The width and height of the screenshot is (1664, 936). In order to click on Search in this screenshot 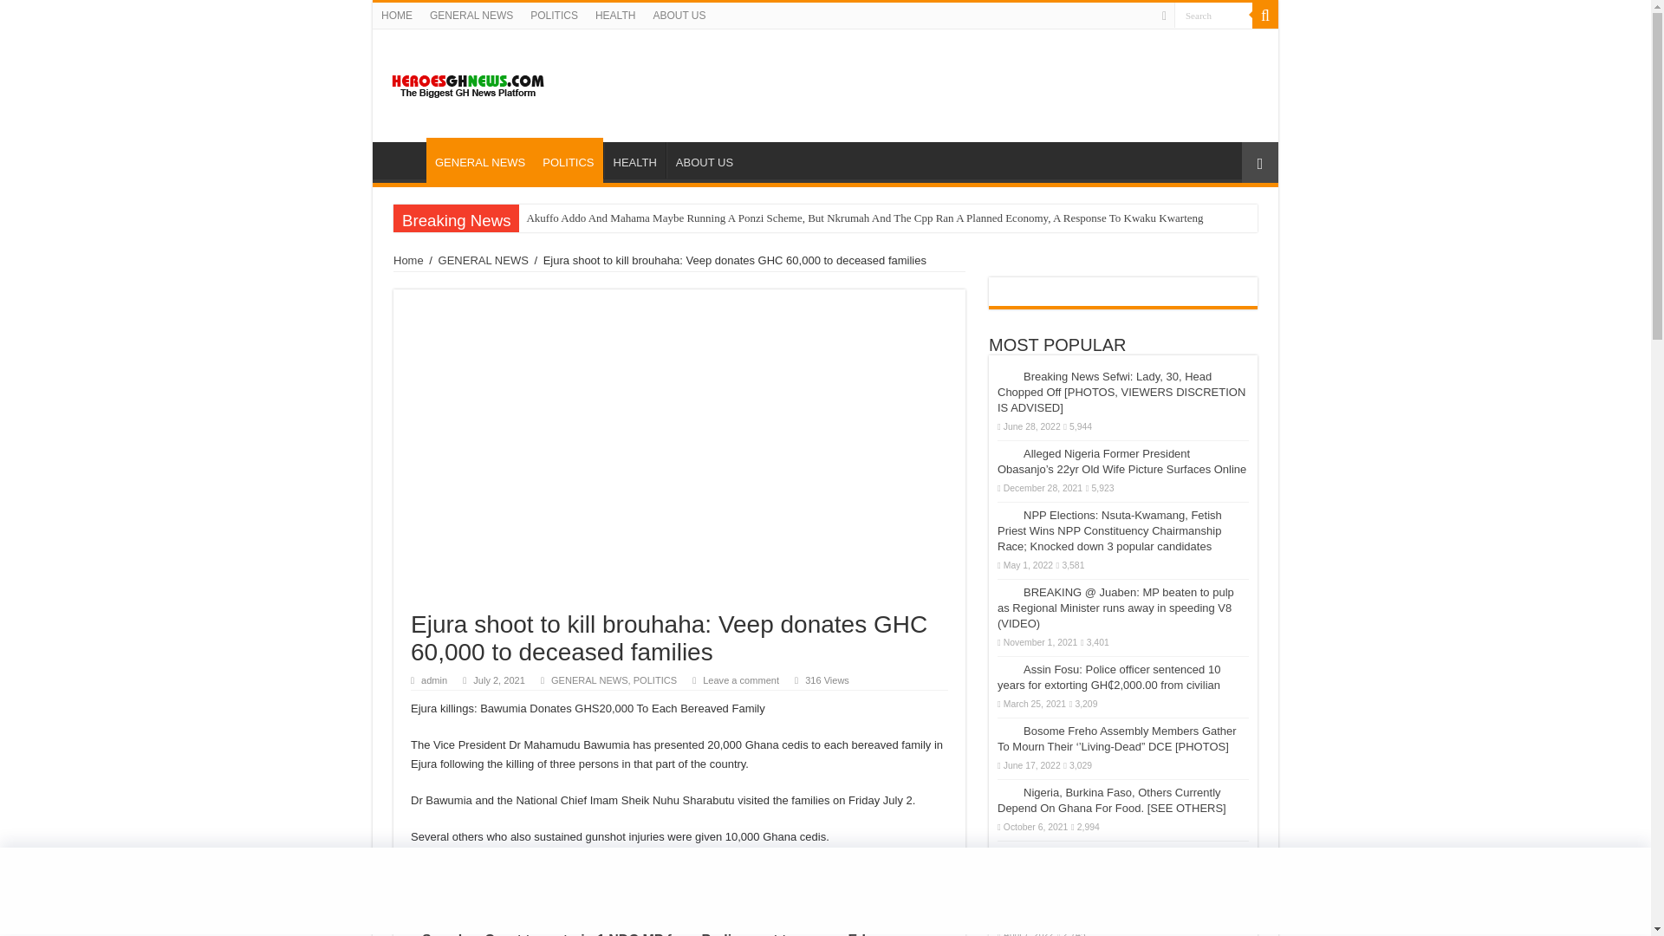, I will do `click(1265, 16)`.